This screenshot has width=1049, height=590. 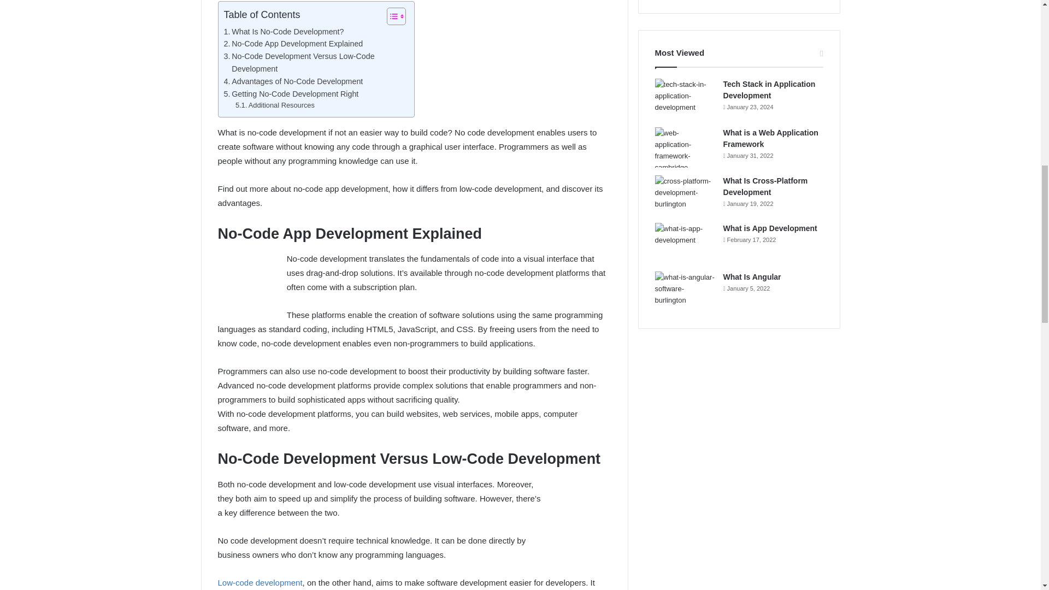 What do you see at coordinates (293, 44) in the screenshot?
I see `No-Code App Development Explained` at bounding box center [293, 44].